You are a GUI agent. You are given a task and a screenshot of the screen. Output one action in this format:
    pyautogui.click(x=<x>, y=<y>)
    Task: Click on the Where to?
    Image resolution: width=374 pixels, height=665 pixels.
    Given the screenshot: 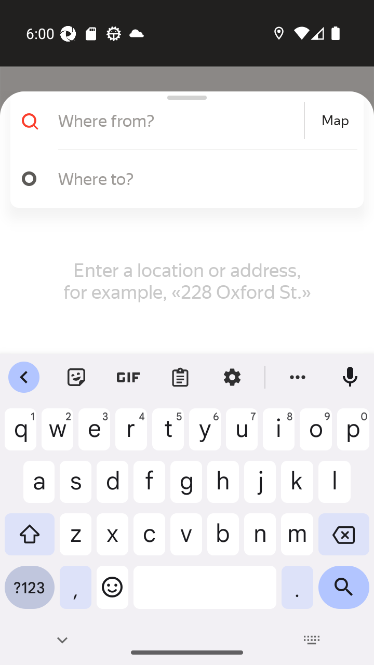 What is the action you would take?
    pyautogui.click(x=183, y=179)
    